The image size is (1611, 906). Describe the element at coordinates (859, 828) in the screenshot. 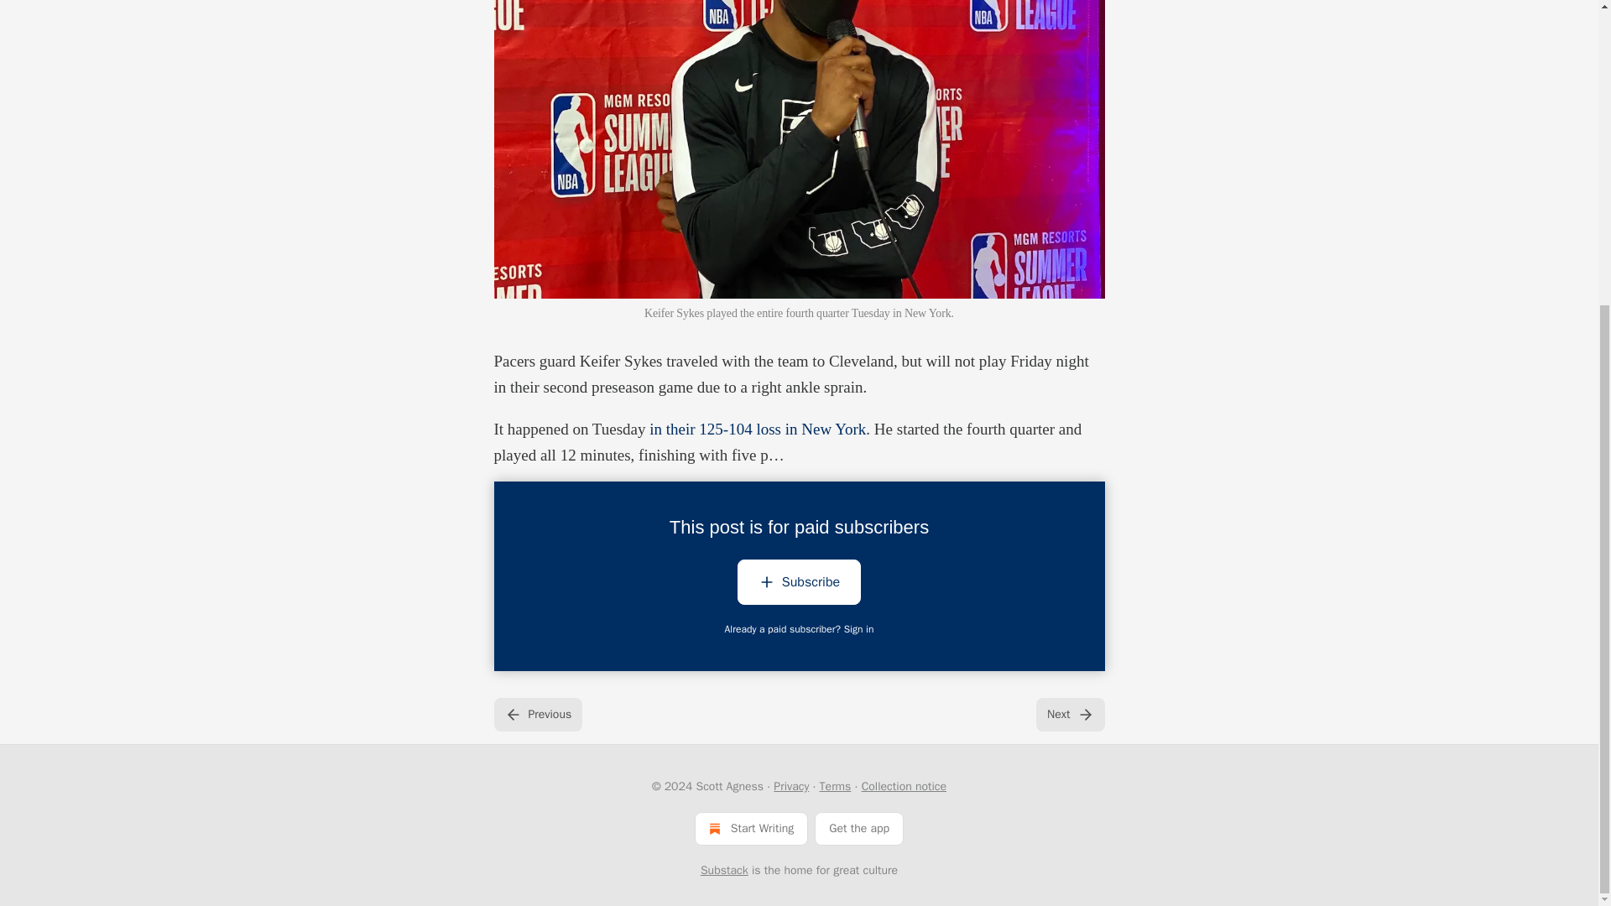

I see `Get the app` at that location.